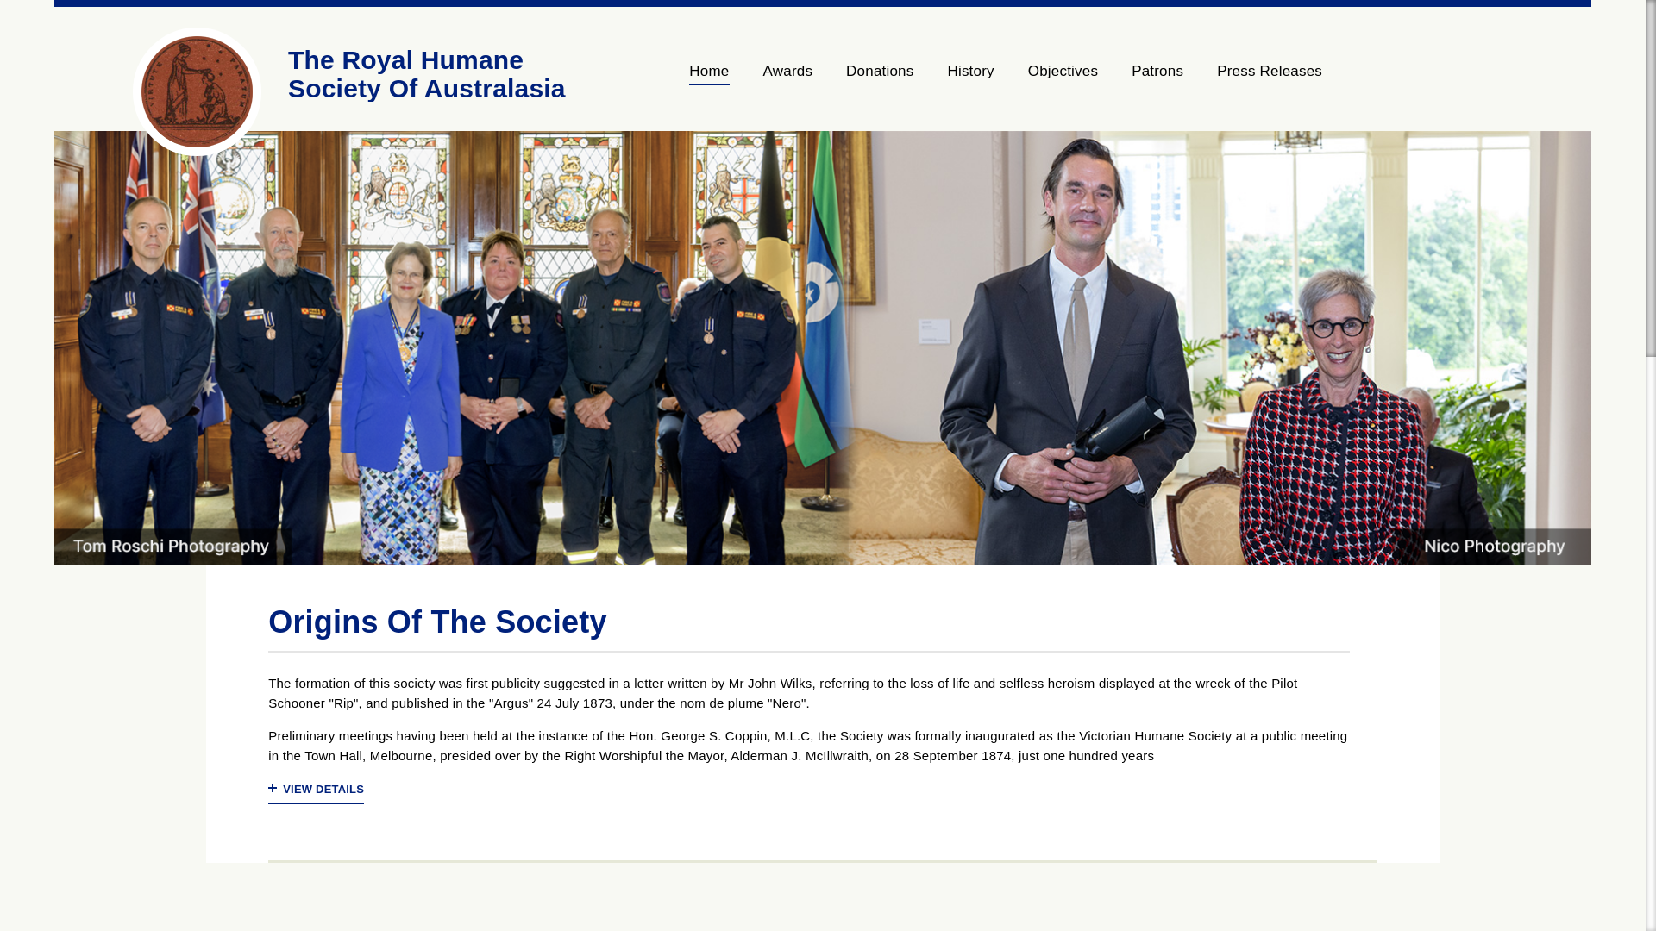  I want to click on Patrons, so click(1157, 79).